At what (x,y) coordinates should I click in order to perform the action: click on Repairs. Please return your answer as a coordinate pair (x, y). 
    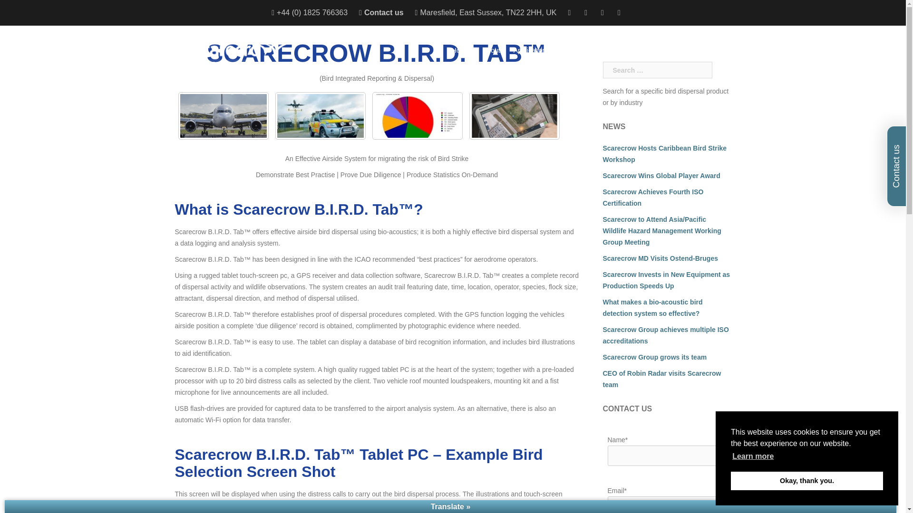
    Looking at the image, I should click on (705, 50).